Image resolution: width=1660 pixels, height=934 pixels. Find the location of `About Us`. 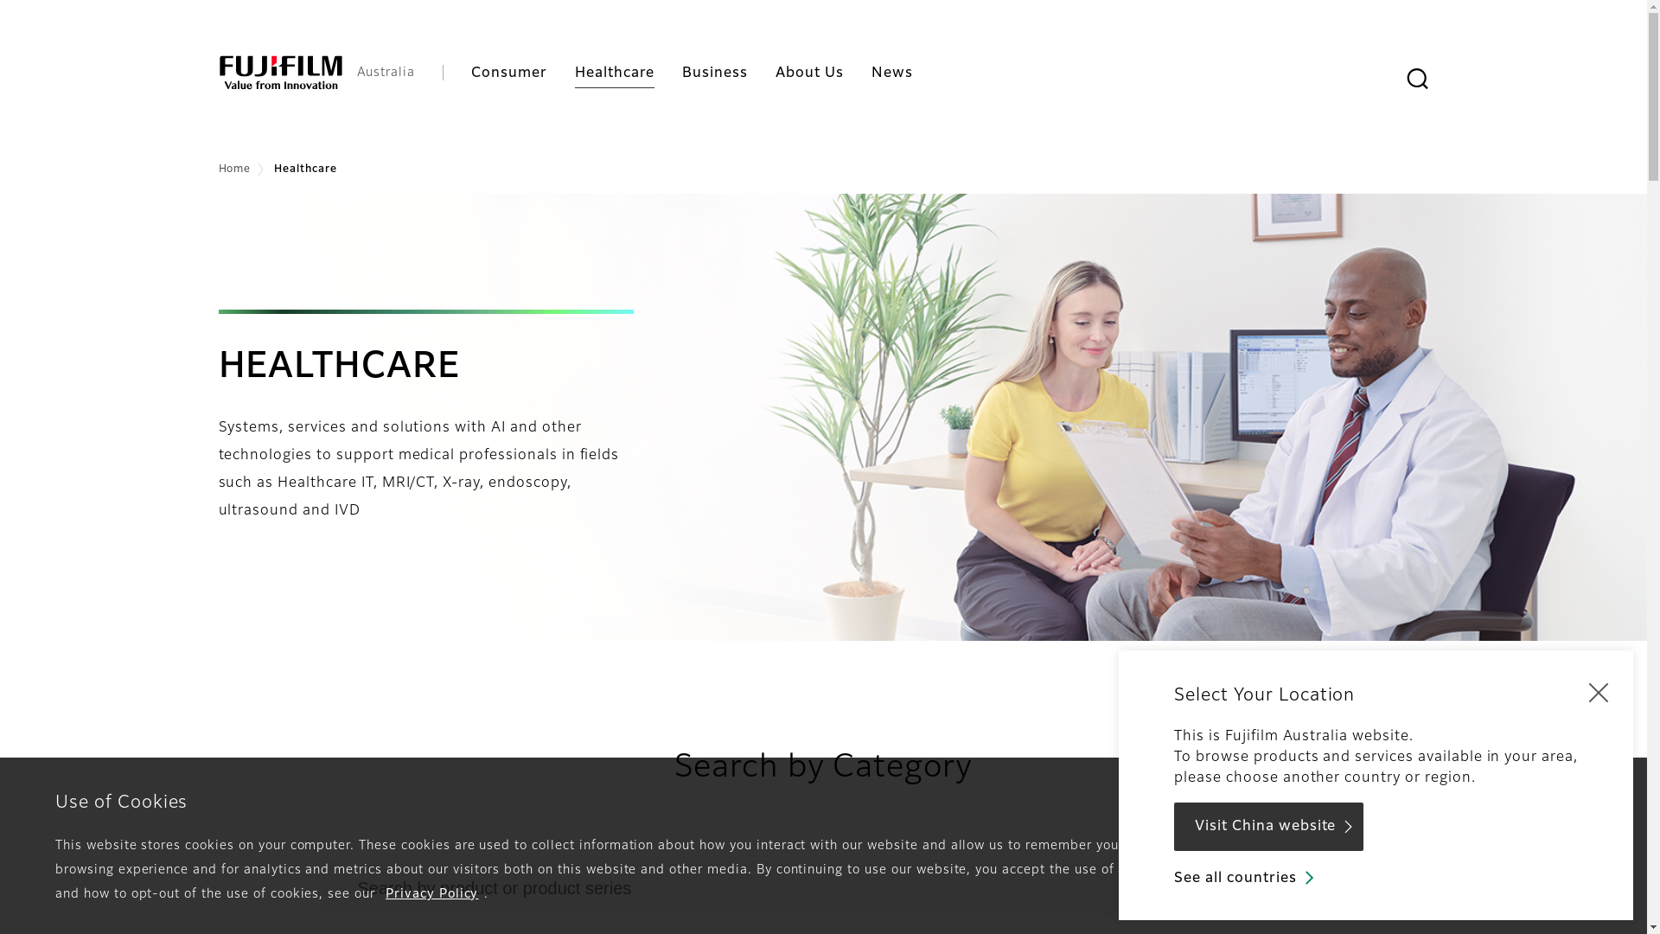

About Us is located at coordinates (809, 73).